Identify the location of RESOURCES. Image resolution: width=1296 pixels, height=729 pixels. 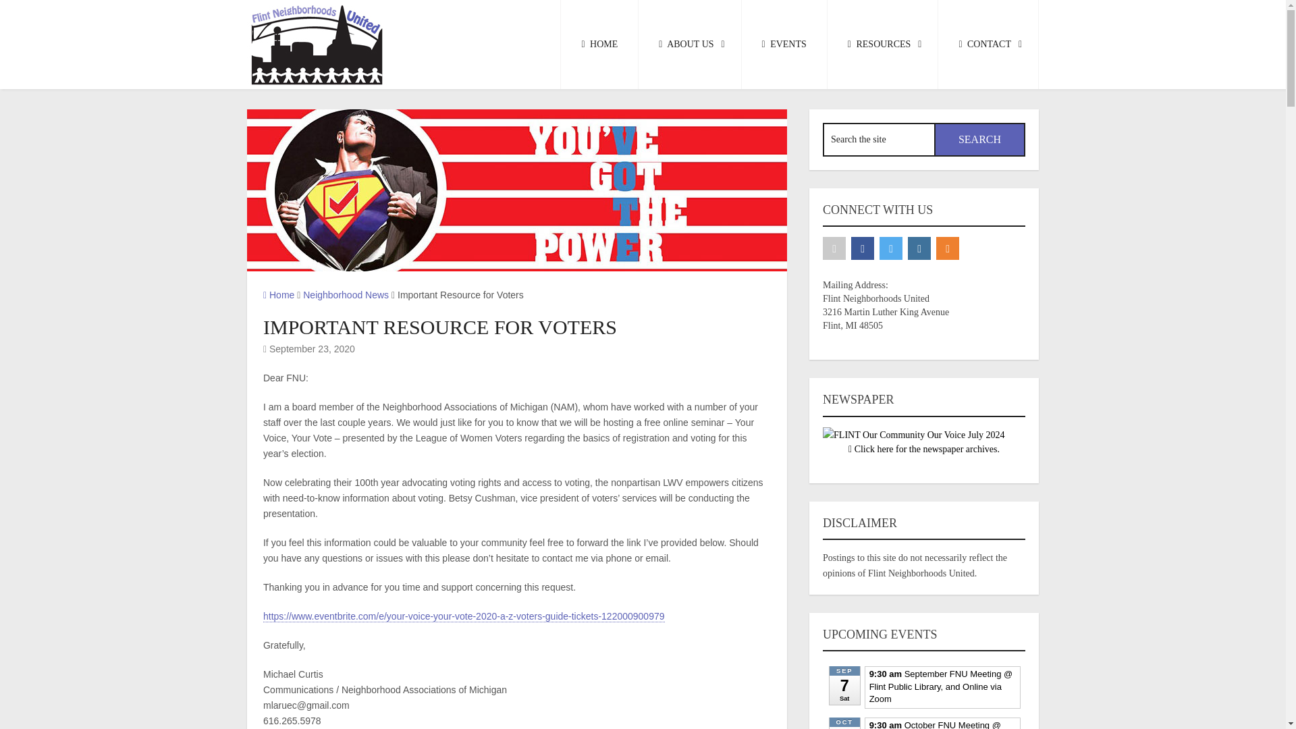
(883, 45).